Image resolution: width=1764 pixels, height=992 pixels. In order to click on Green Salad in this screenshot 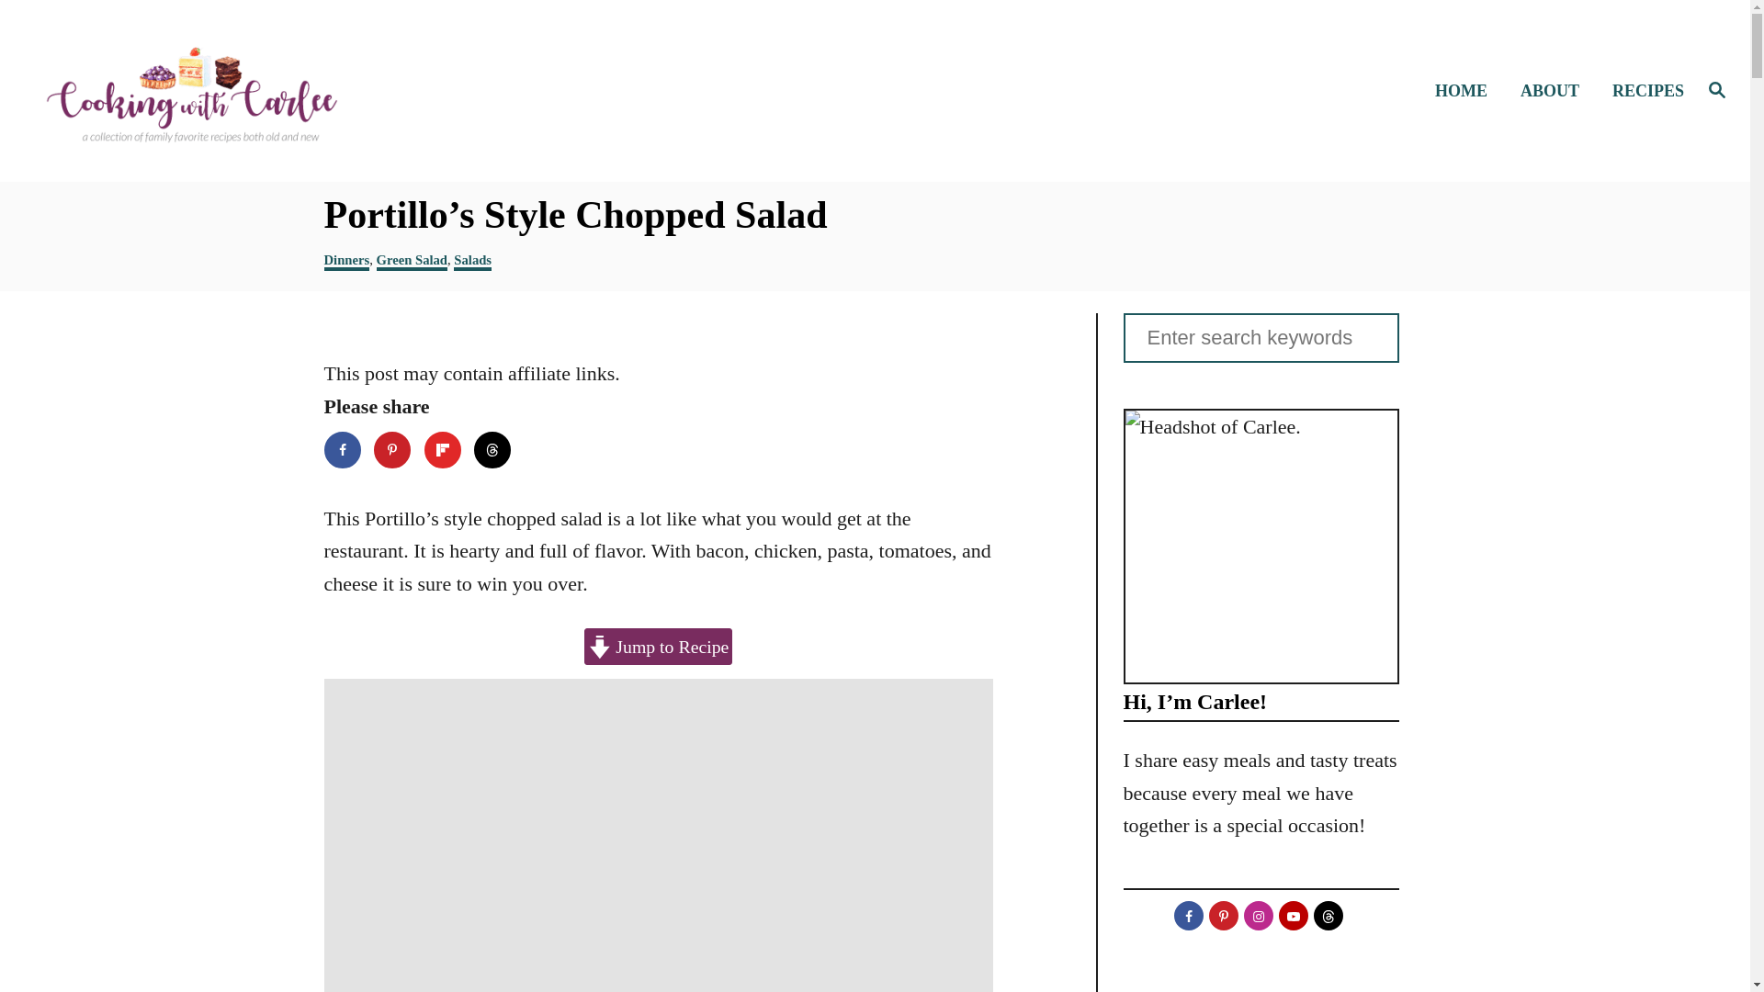, I will do `click(412, 261)`.